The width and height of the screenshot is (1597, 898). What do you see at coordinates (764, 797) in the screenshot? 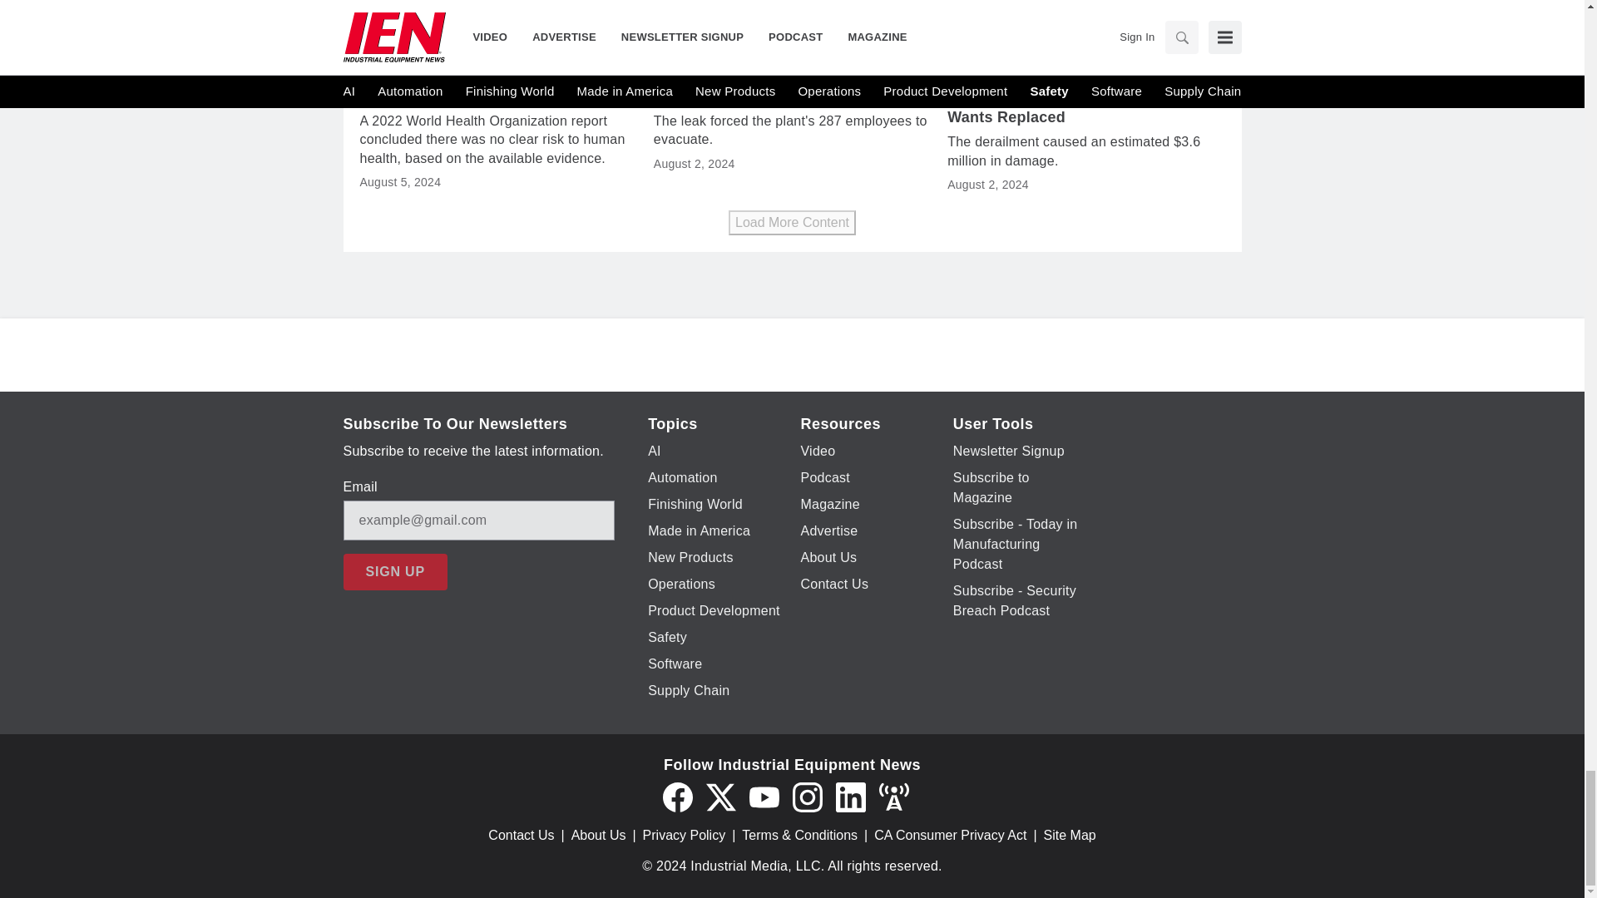
I see `YouTube icon` at bounding box center [764, 797].